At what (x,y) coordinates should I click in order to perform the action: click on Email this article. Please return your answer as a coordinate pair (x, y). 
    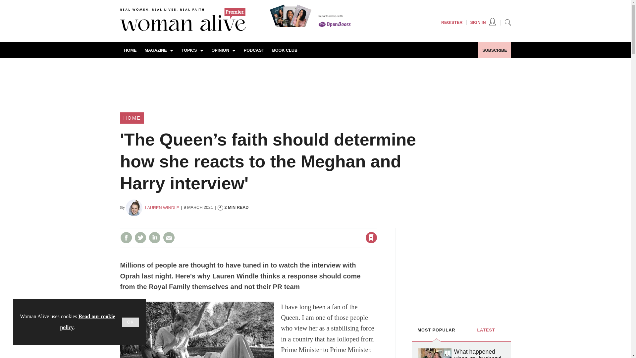
    Looking at the image, I should click on (169, 237).